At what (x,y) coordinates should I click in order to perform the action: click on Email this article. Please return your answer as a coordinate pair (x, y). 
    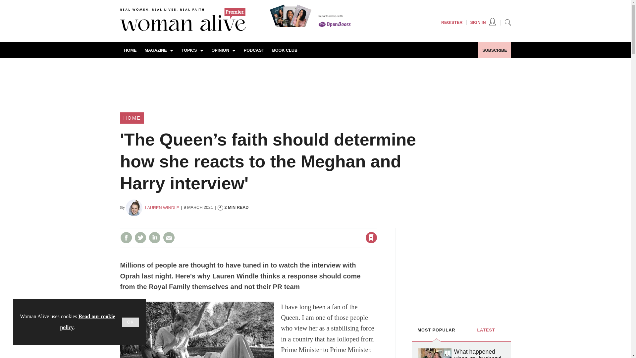
    Looking at the image, I should click on (169, 237).